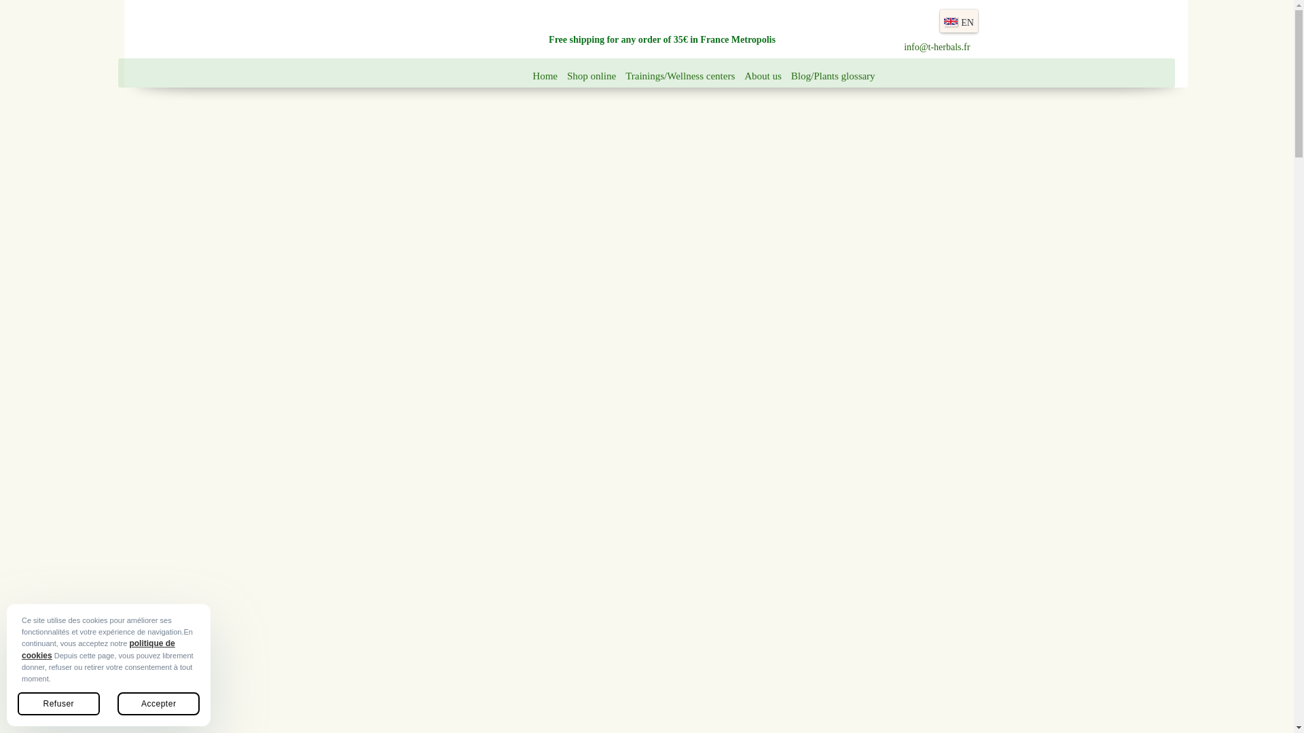  Describe the element at coordinates (98, 649) in the screenshot. I see `politique de cookies` at that location.